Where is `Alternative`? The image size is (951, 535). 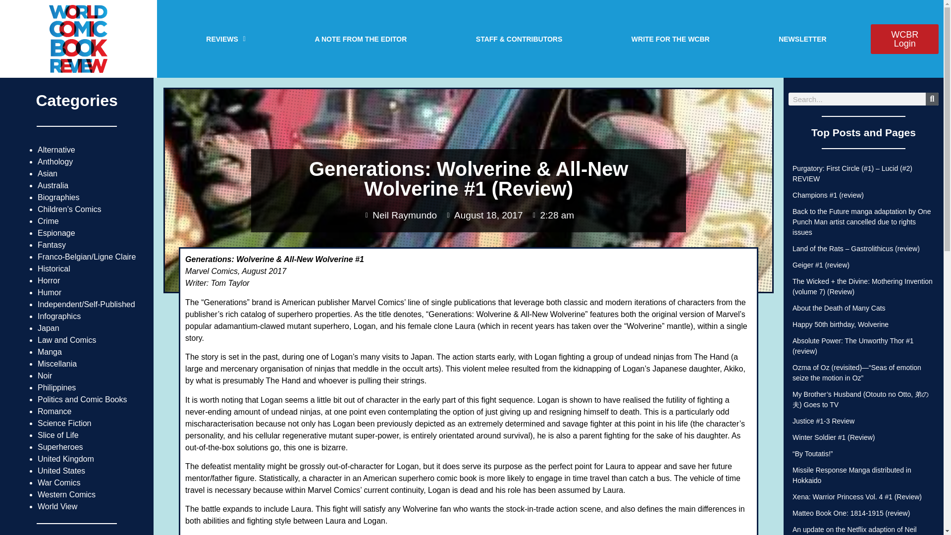
Alternative is located at coordinates (56, 150).